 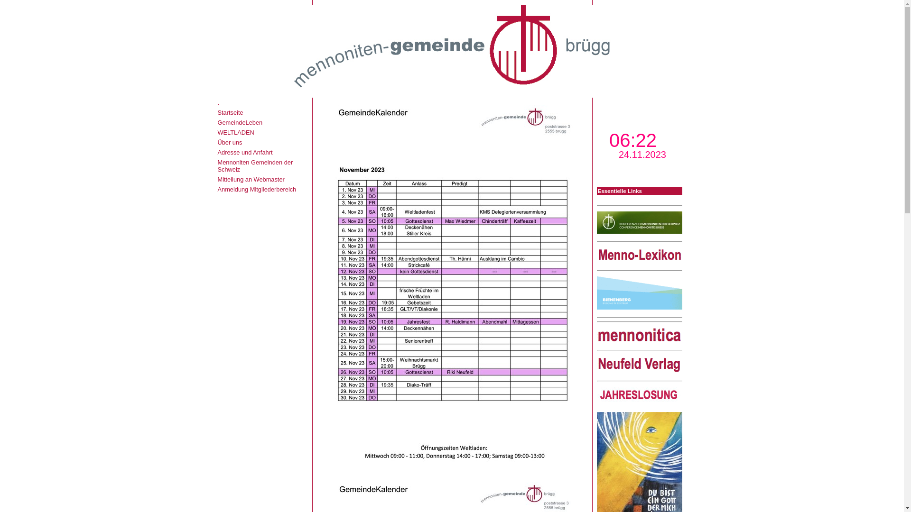 What do you see at coordinates (255, 166) in the screenshot?
I see `Mennoniten Gemeinden der Schweiz` at bounding box center [255, 166].